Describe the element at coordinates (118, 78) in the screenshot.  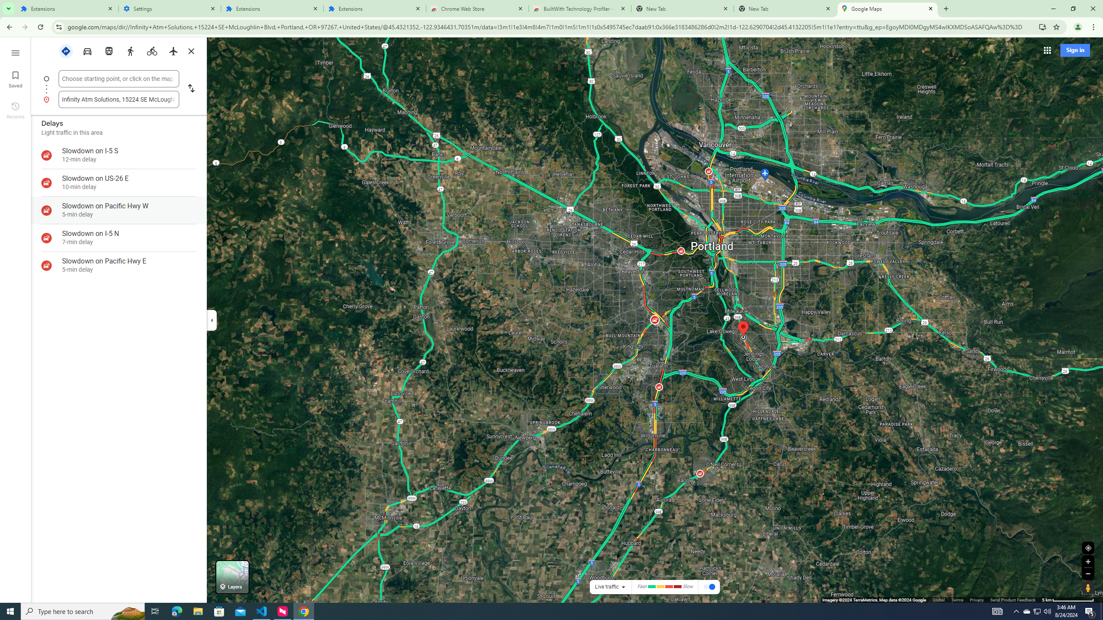
I see `Choose starting point, or click on the map...` at that location.